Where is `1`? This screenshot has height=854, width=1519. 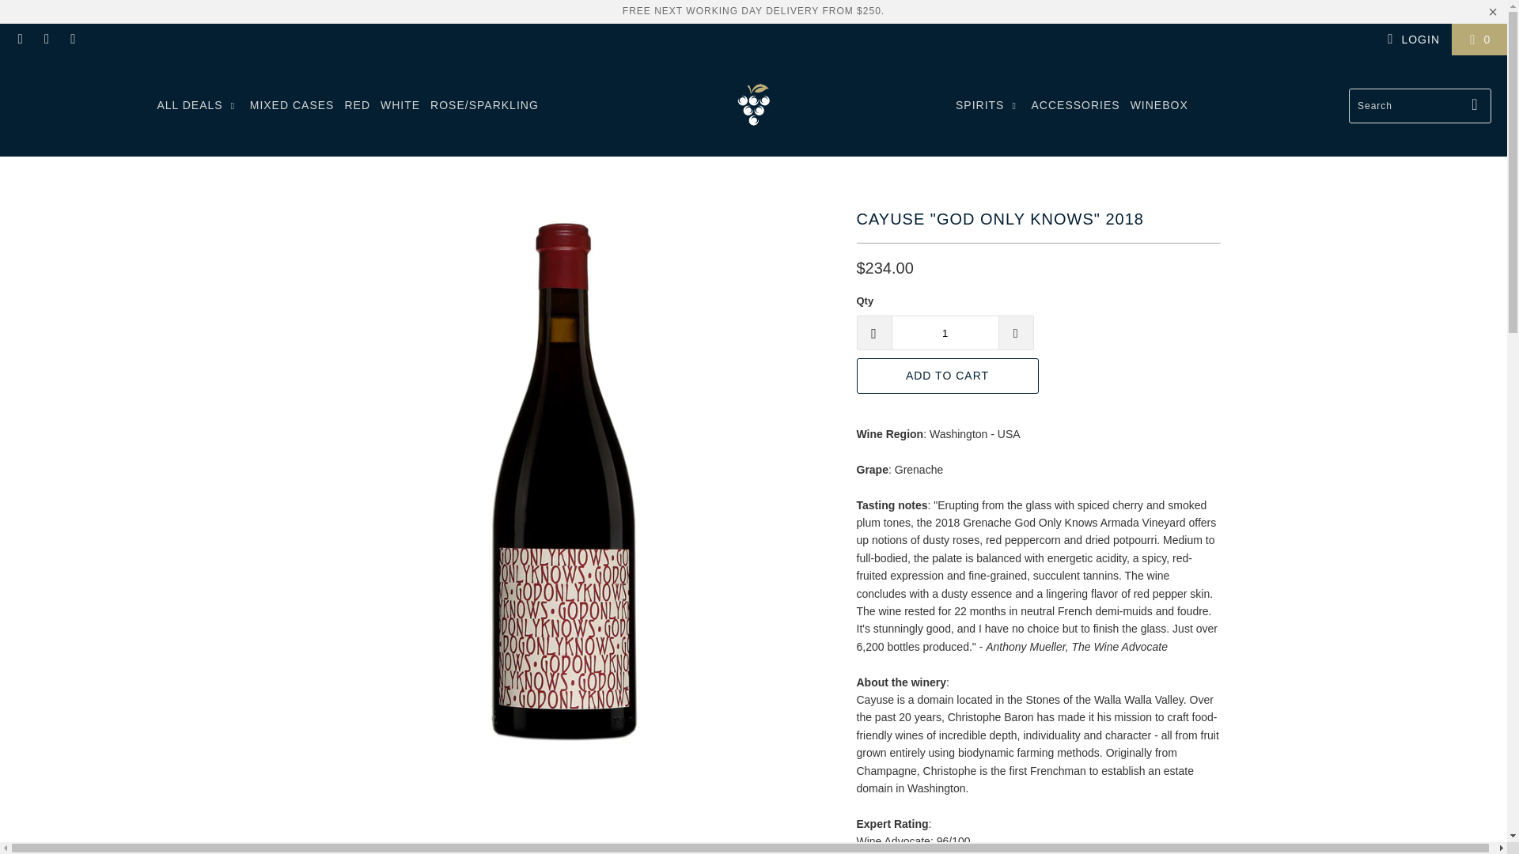 1 is located at coordinates (944, 332).